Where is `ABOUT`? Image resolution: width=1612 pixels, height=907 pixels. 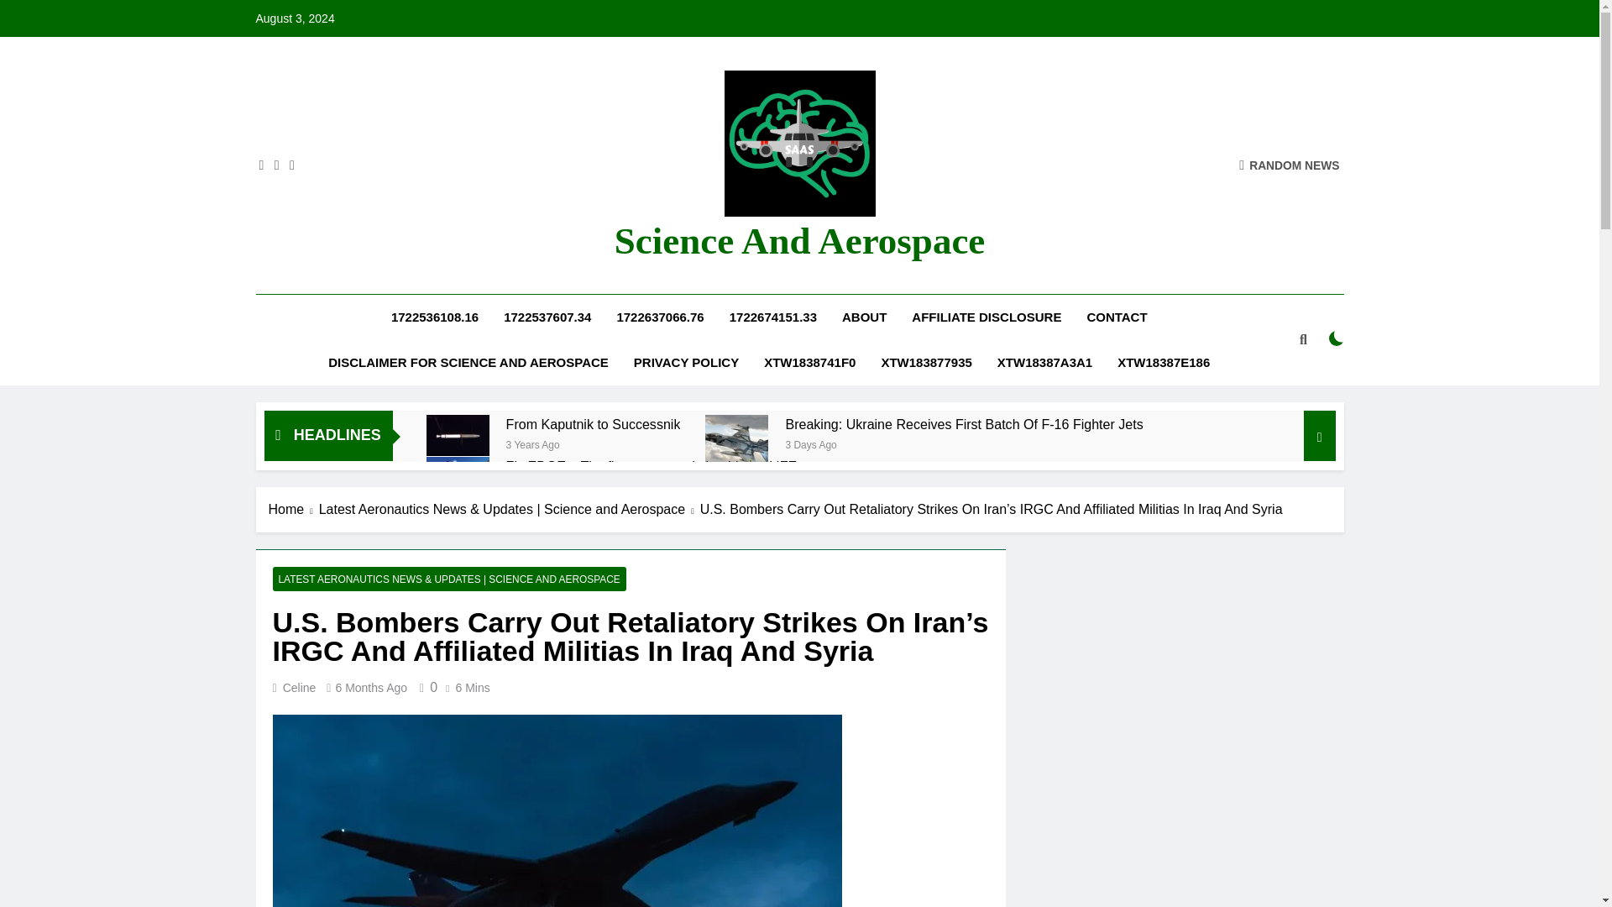 ABOUT is located at coordinates (865, 317).